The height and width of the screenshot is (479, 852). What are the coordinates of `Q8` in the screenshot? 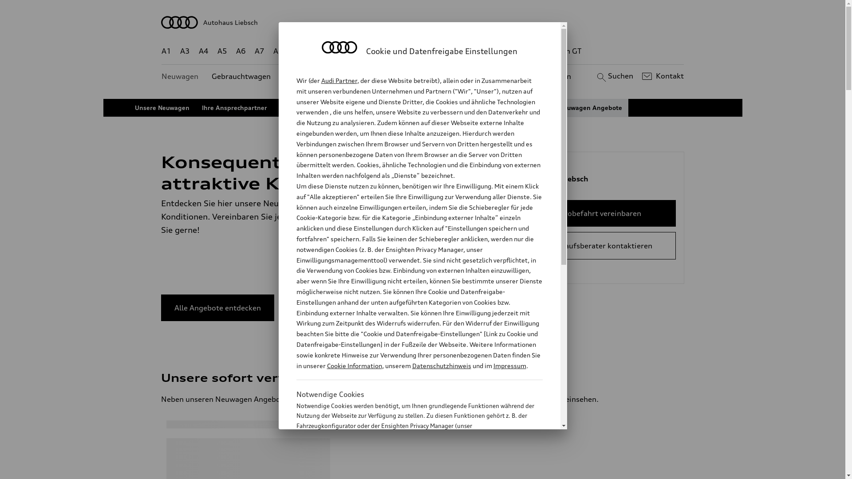 It's located at (416, 51).